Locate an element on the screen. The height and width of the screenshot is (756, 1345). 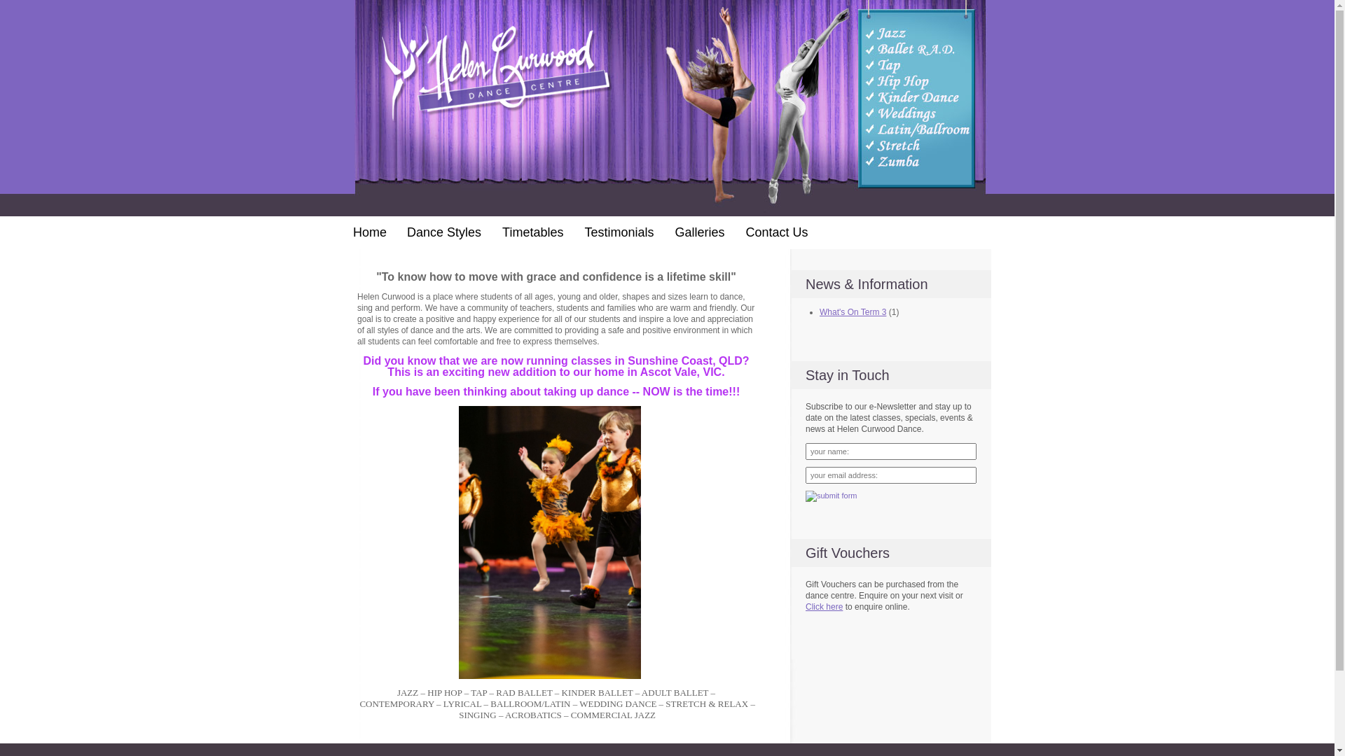
Home is located at coordinates (370, 232).